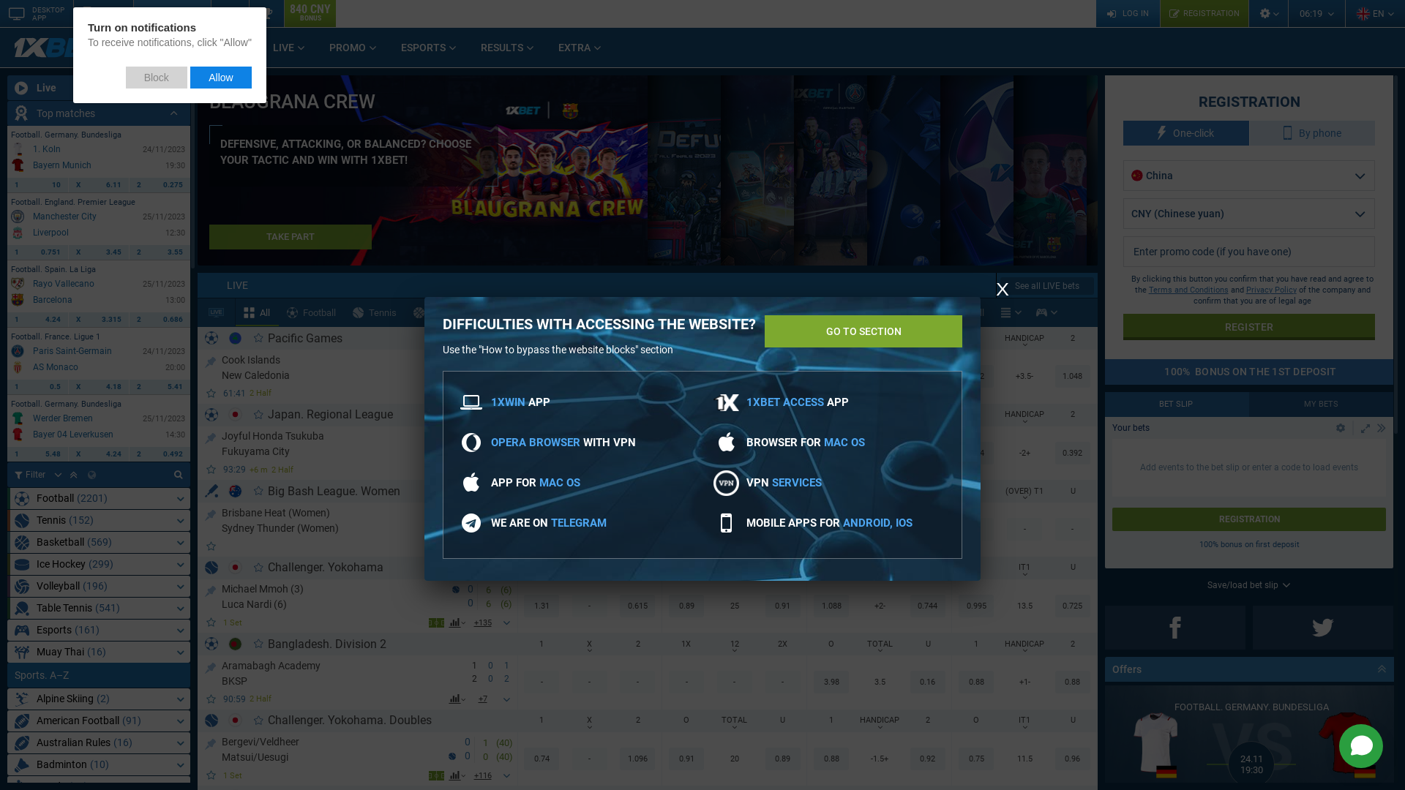 This screenshot has height=790, width=1405. What do you see at coordinates (18, 300) in the screenshot?
I see `Barcelona. Barcelona` at bounding box center [18, 300].